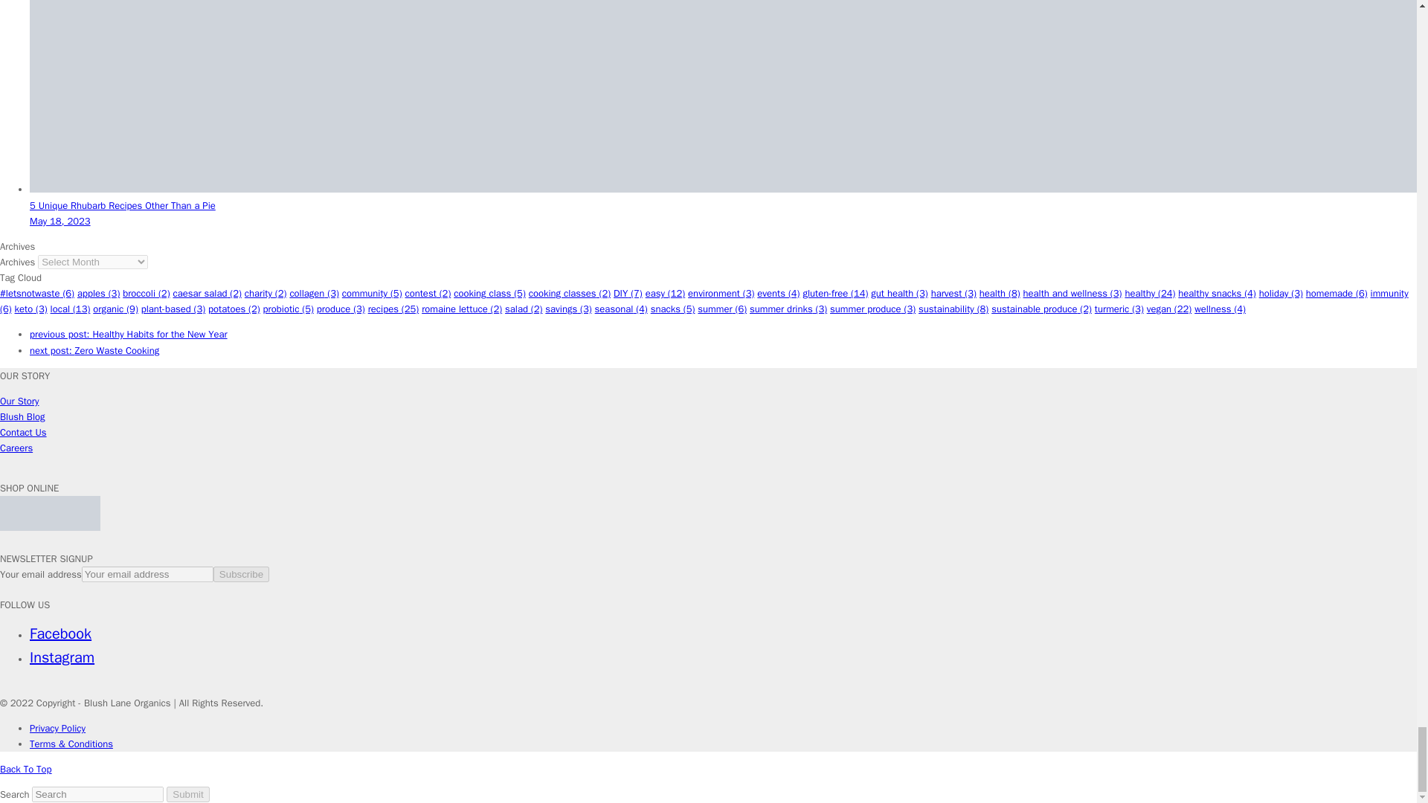 Image resolution: width=1428 pixels, height=803 pixels. Describe the element at coordinates (60, 633) in the screenshot. I see `Facebook` at that location.